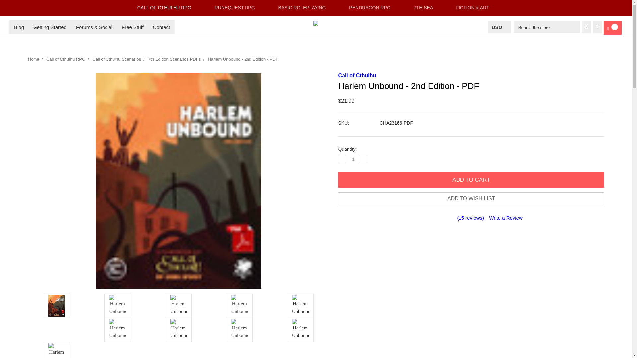 This screenshot has height=358, width=637. What do you see at coordinates (443, 218) in the screenshot?
I see `Full Star` at bounding box center [443, 218].